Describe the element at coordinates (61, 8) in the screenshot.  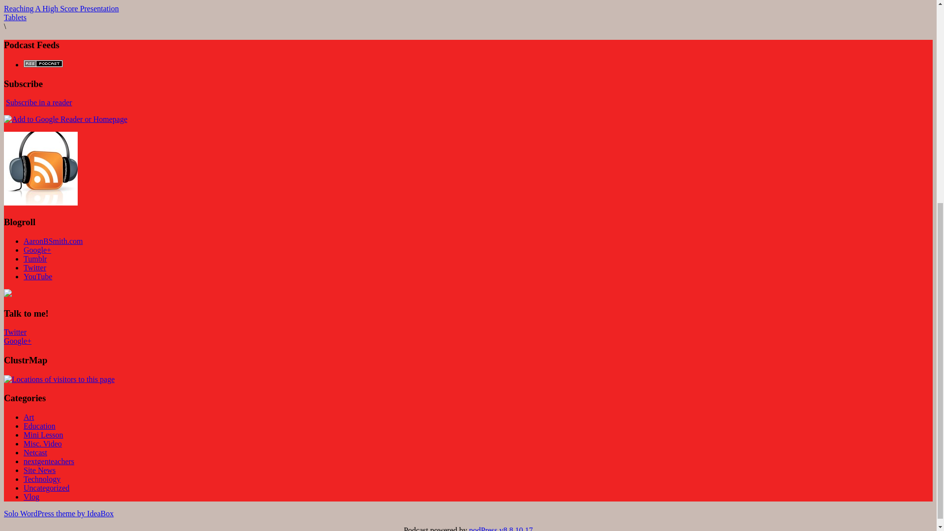
I see `Reaching A High Score Presentation` at that location.